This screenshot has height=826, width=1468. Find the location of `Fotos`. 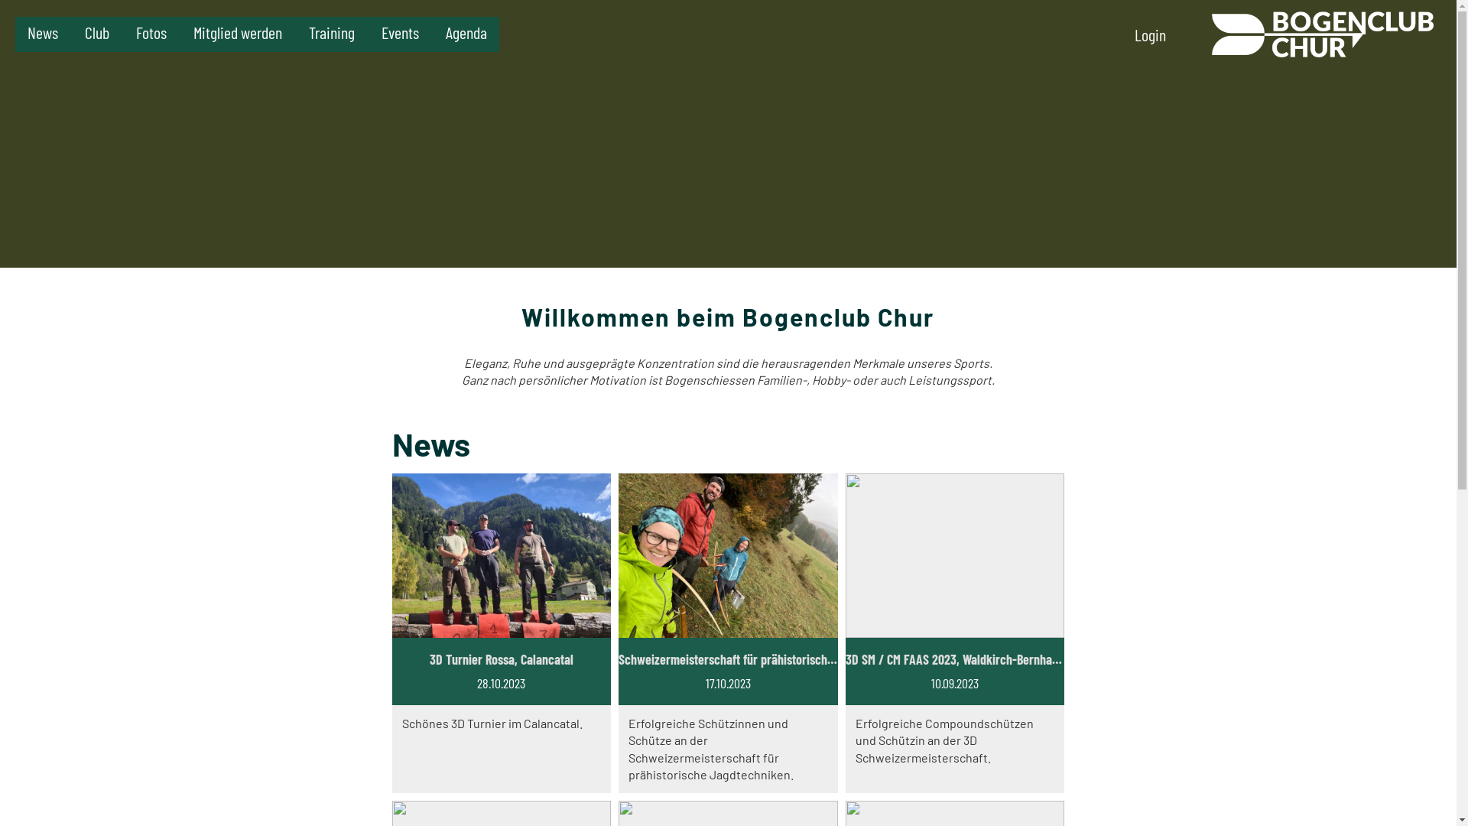

Fotos is located at coordinates (151, 32).